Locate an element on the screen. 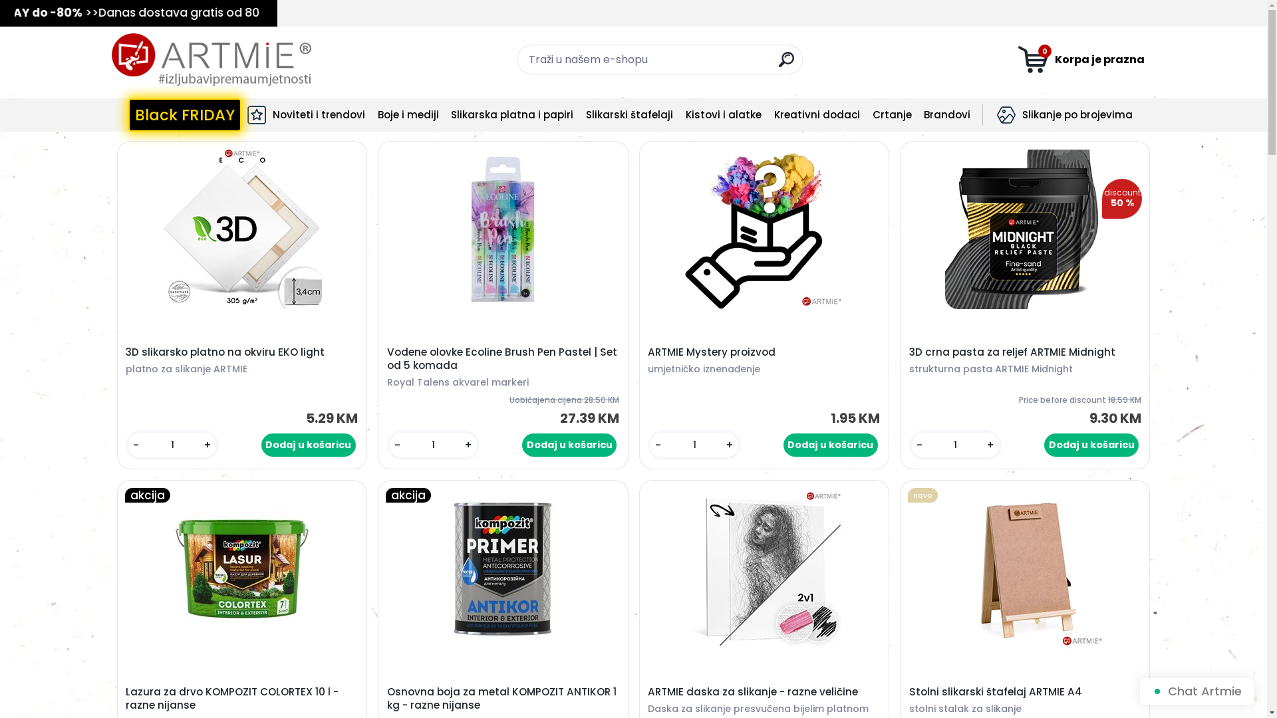  Kistovi i alatke is located at coordinates (724, 115).